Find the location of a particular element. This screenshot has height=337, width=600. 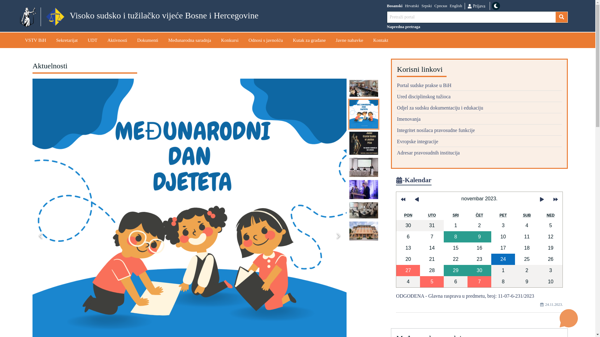

13 is located at coordinates (408, 248).